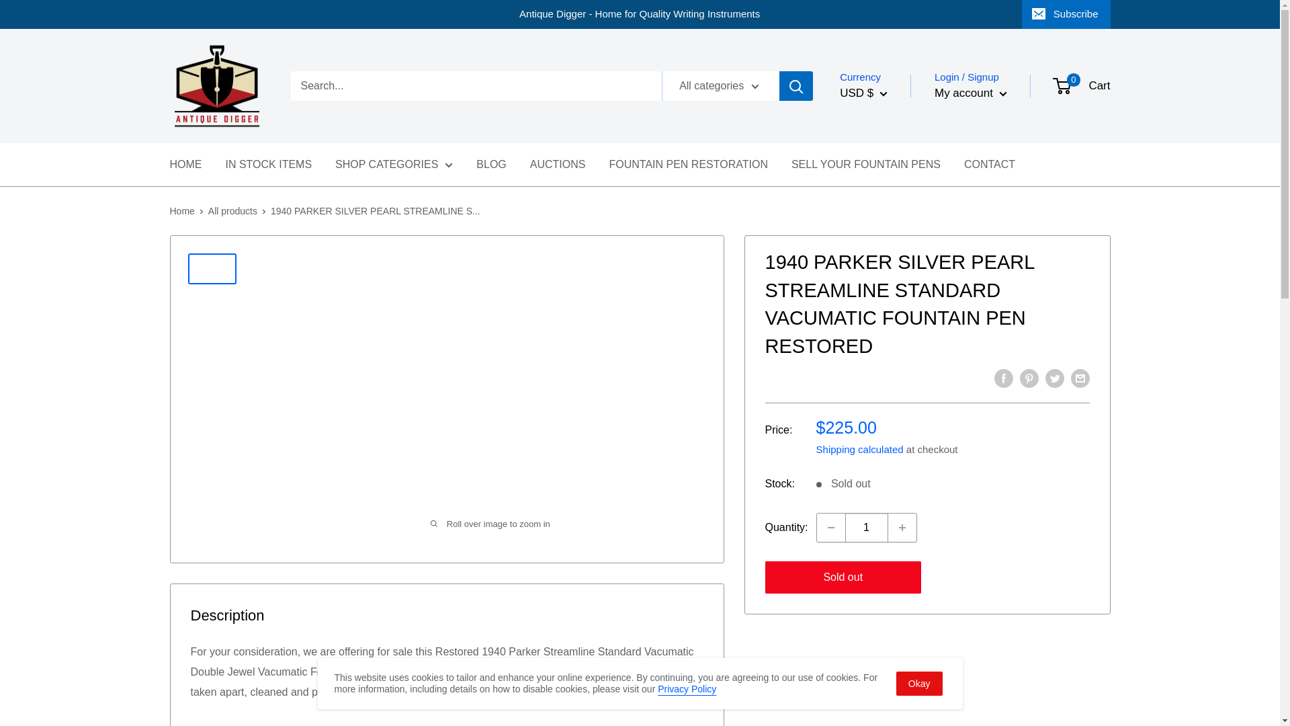  Describe the element at coordinates (867, 527) in the screenshot. I see `1` at that location.